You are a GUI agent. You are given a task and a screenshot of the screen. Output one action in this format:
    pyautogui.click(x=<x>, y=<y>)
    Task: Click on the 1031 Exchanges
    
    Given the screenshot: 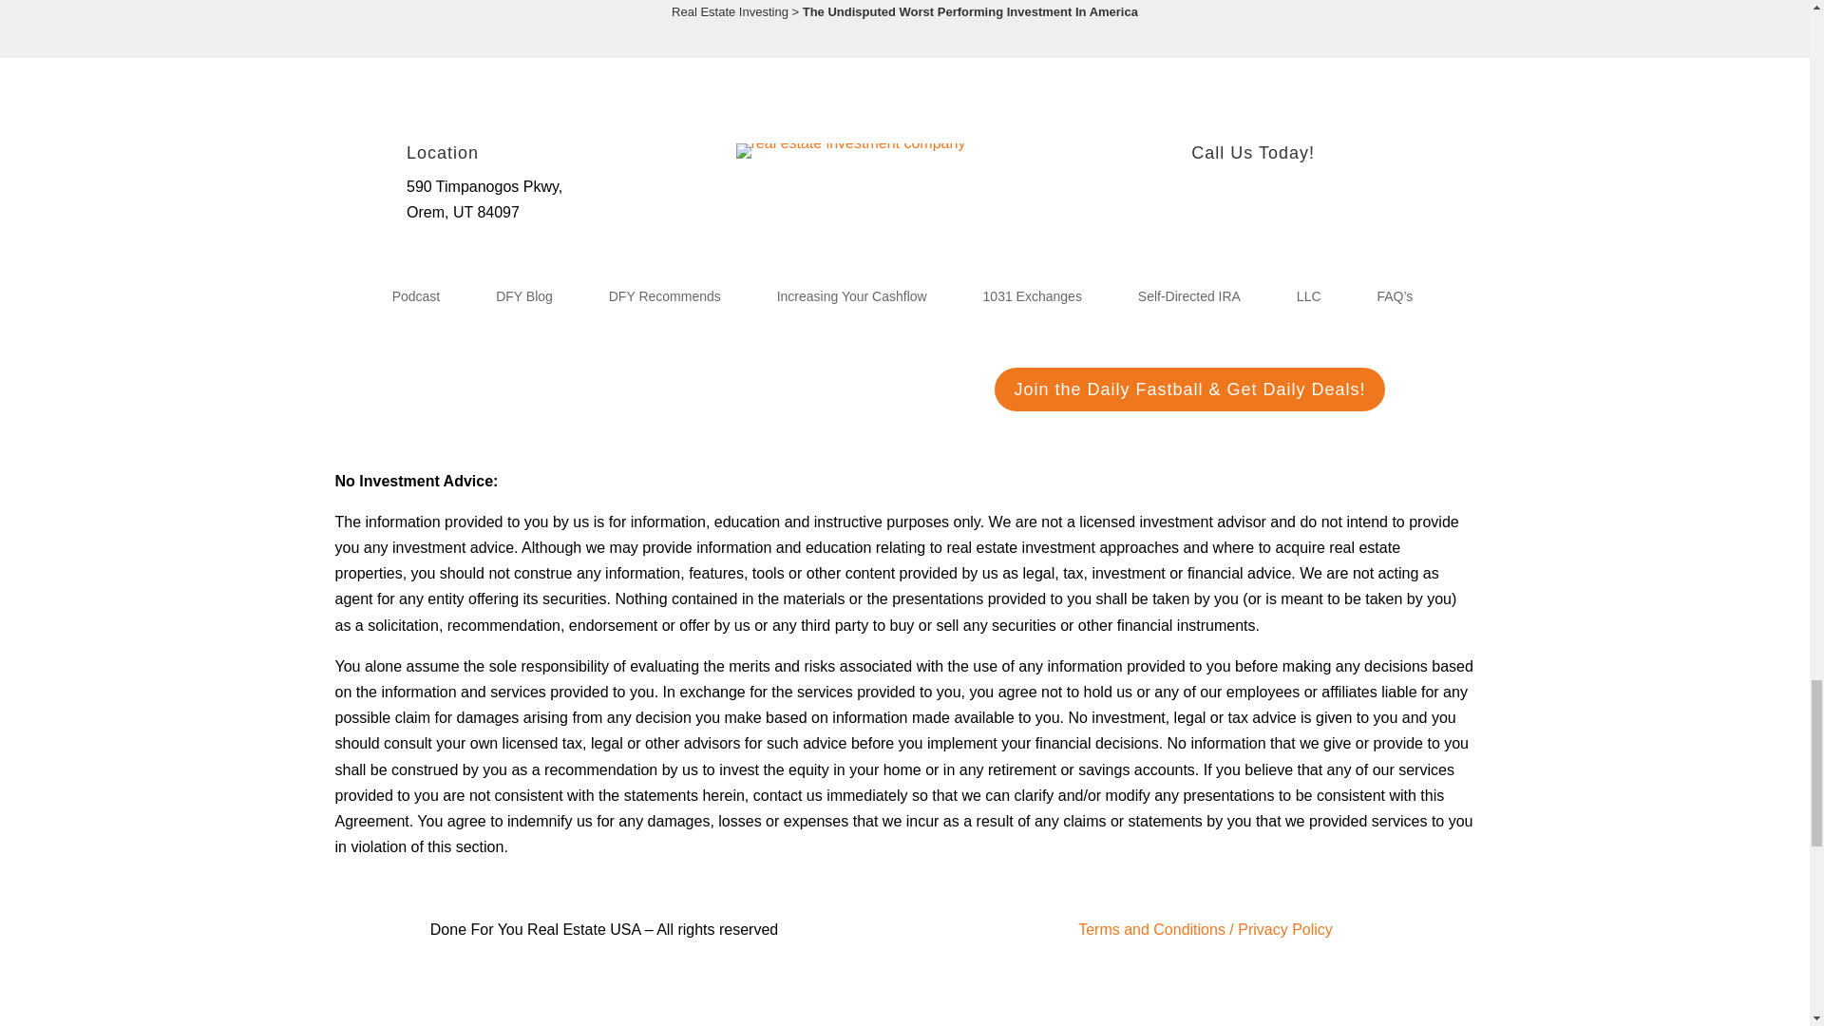 What is the action you would take?
    pyautogui.click(x=1032, y=300)
    